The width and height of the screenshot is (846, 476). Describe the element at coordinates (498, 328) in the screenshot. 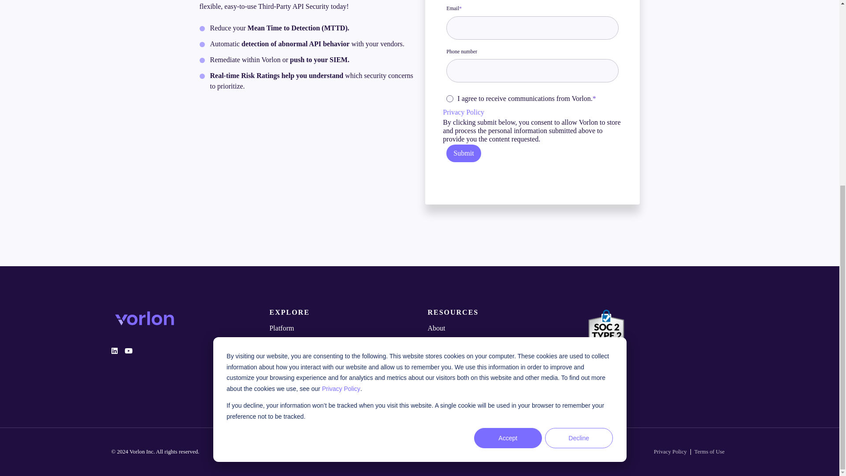

I see `About` at that location.